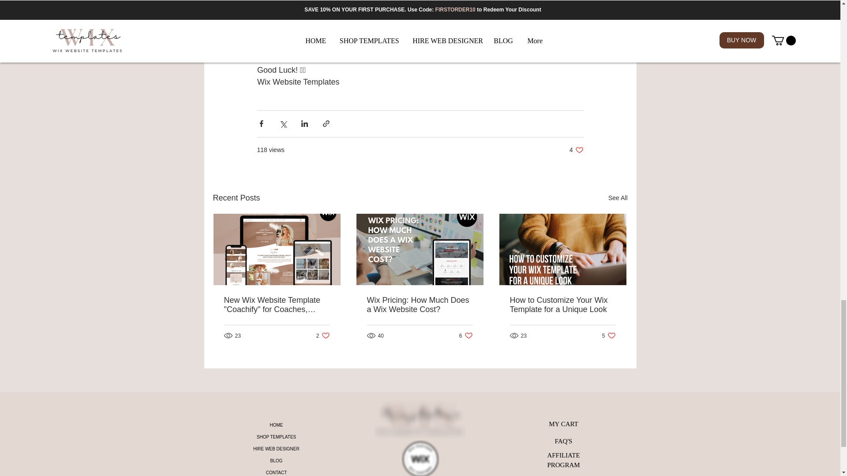 This screenshot has height=476, width=847. What do you see at coordinates (563, 423) in the screenshot?
I see `MY CART` at bounding box center [563, 423].